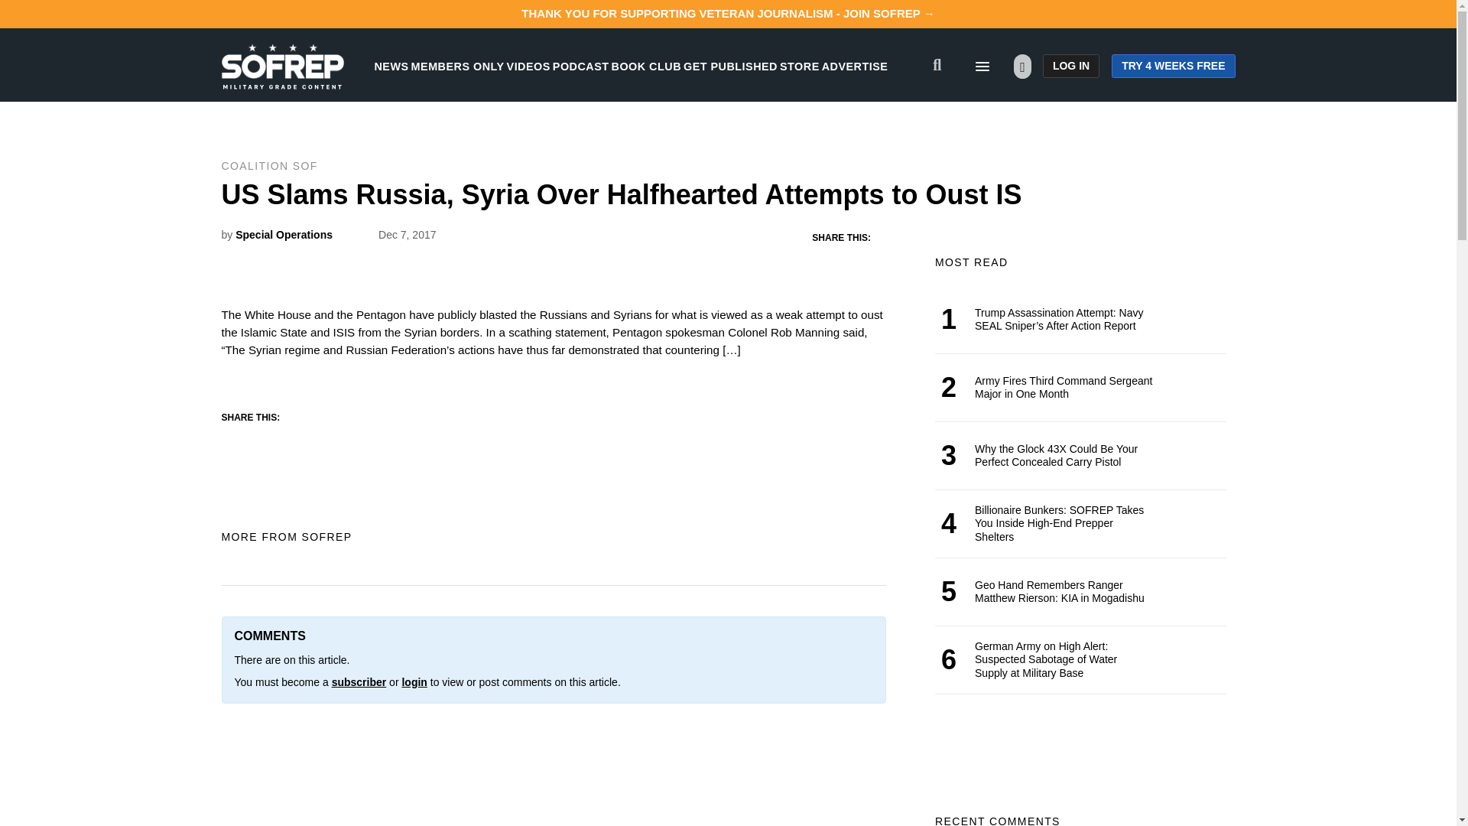  What do you see at coordinates (1070, 66) in the screenshot?
I see `LOG IN` at bounding box center [1070, 66].